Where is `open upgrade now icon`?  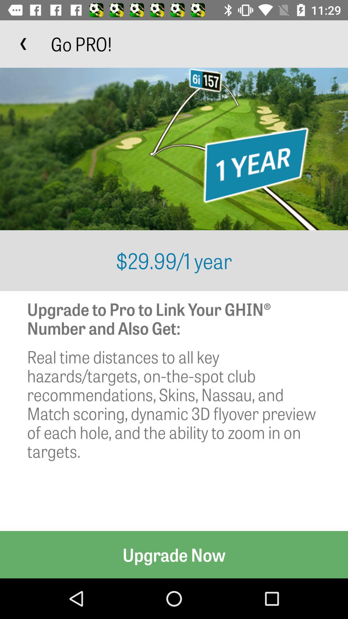 open upgrade now icon is located at coordinates (174, 555).